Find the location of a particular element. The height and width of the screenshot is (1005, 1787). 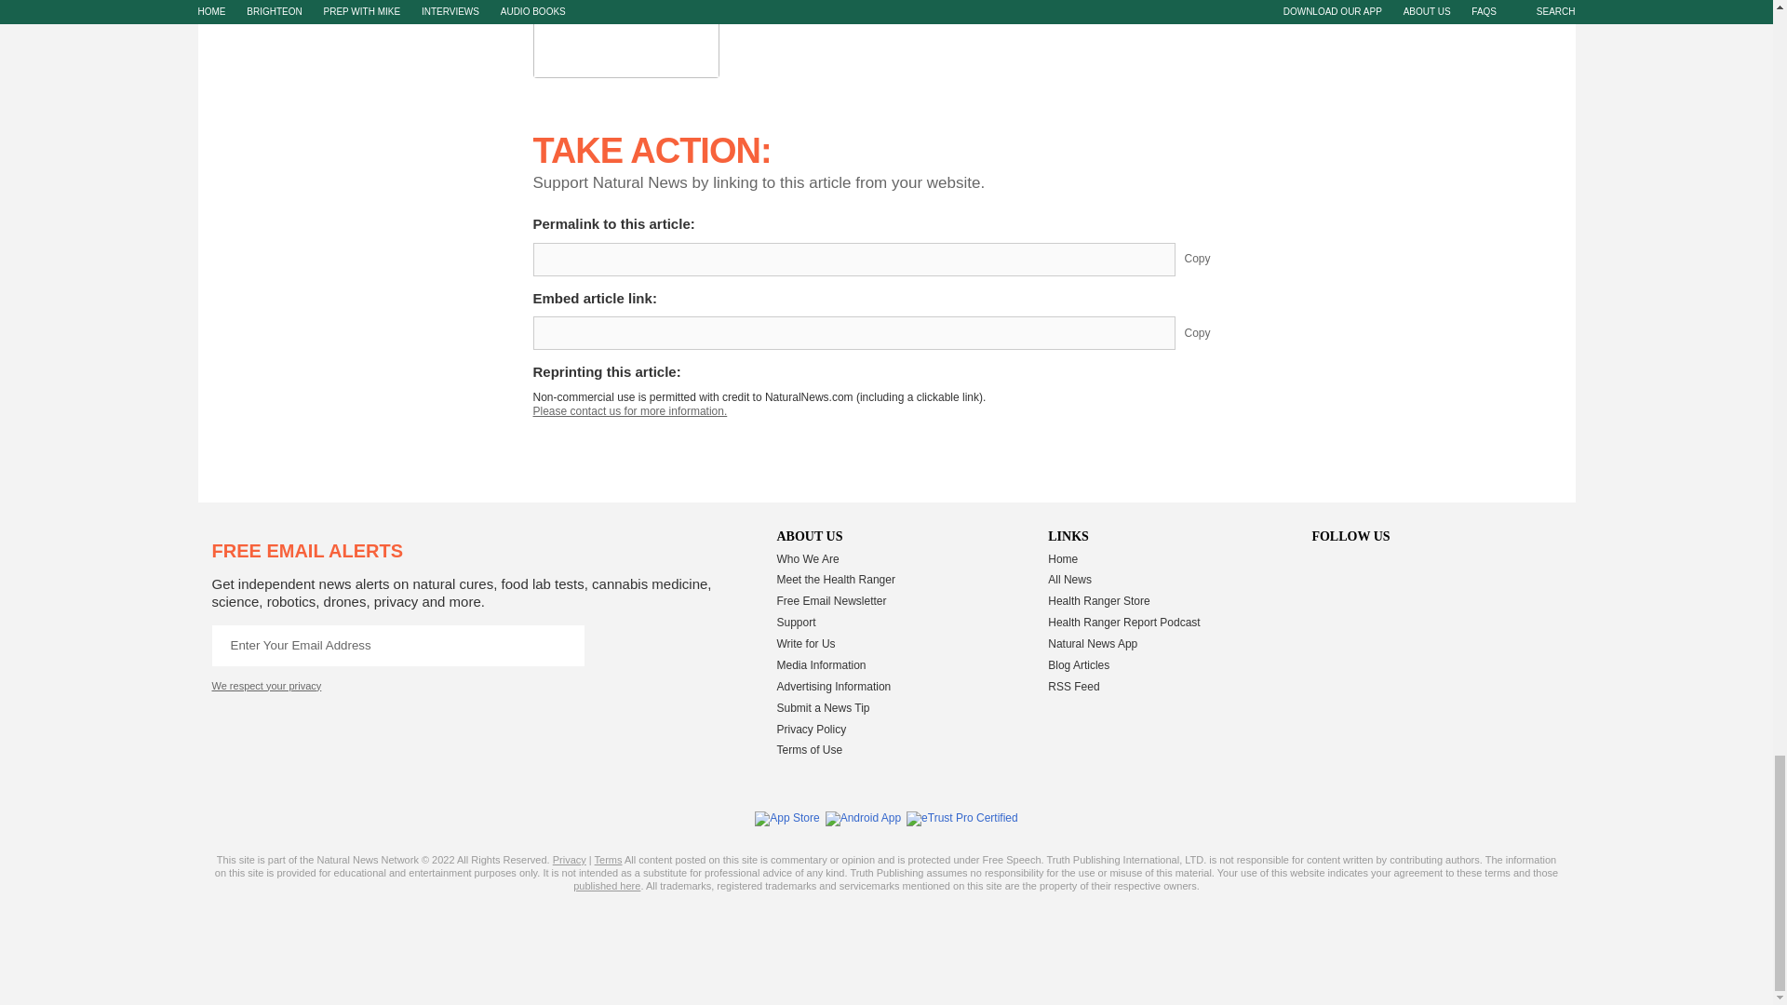

eTrust Pro Certified is located at coordinates (962, 818).